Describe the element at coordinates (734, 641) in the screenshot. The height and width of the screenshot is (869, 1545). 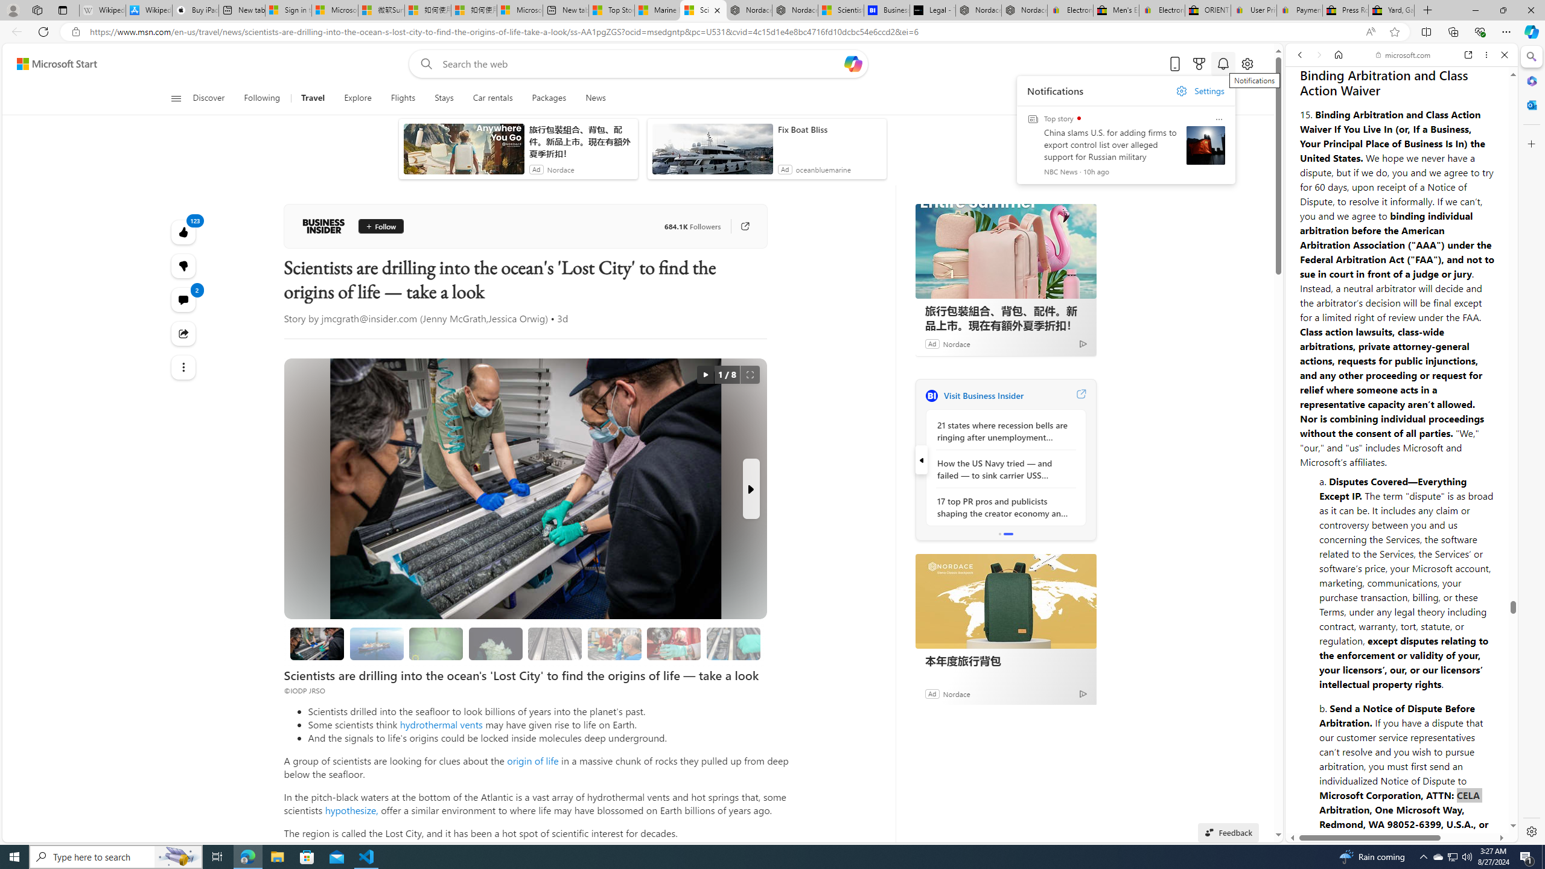
I see `Class: progress` at that location.